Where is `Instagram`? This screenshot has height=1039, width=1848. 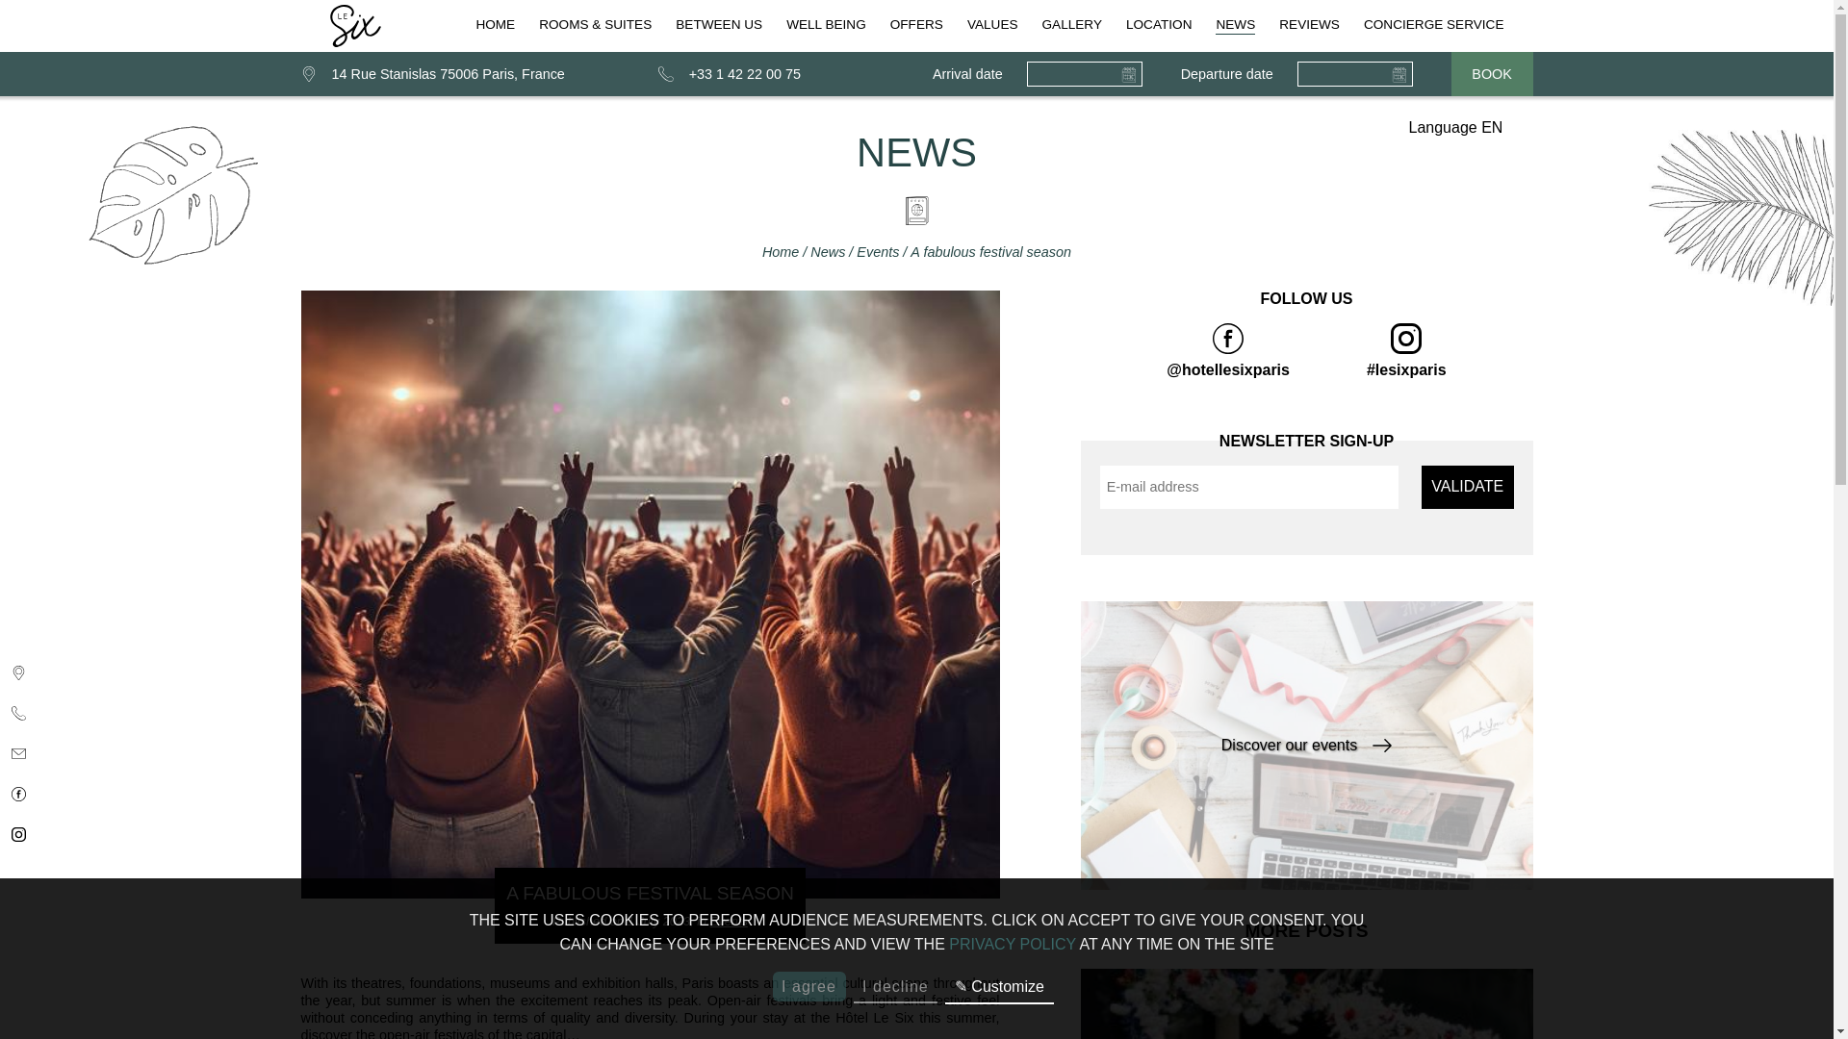 Instagram is located at coordinates (1407, 350).